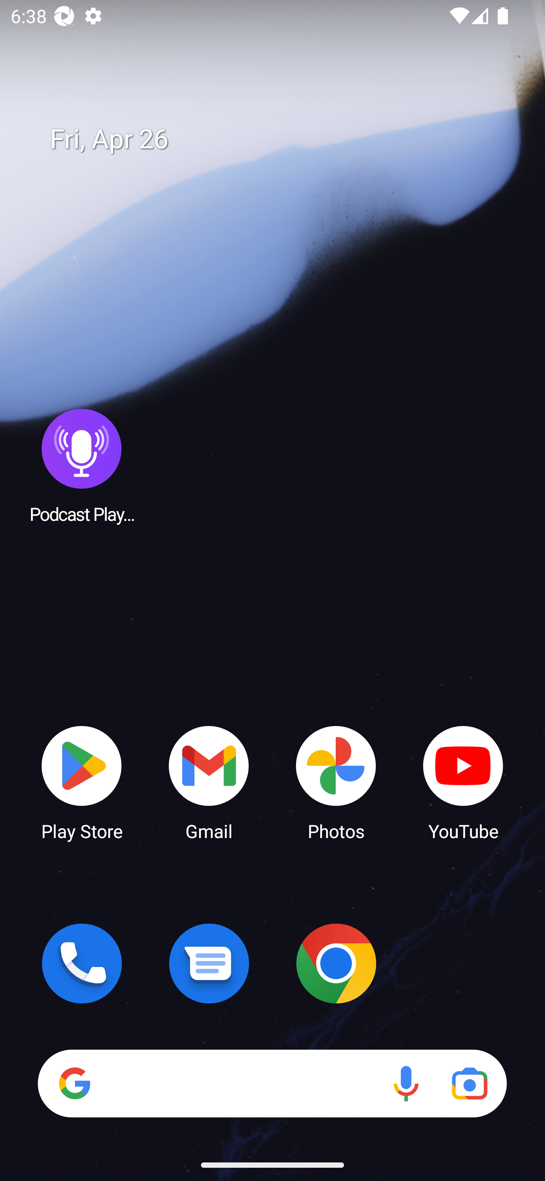  I want to click on Photos, so click(336, 782).